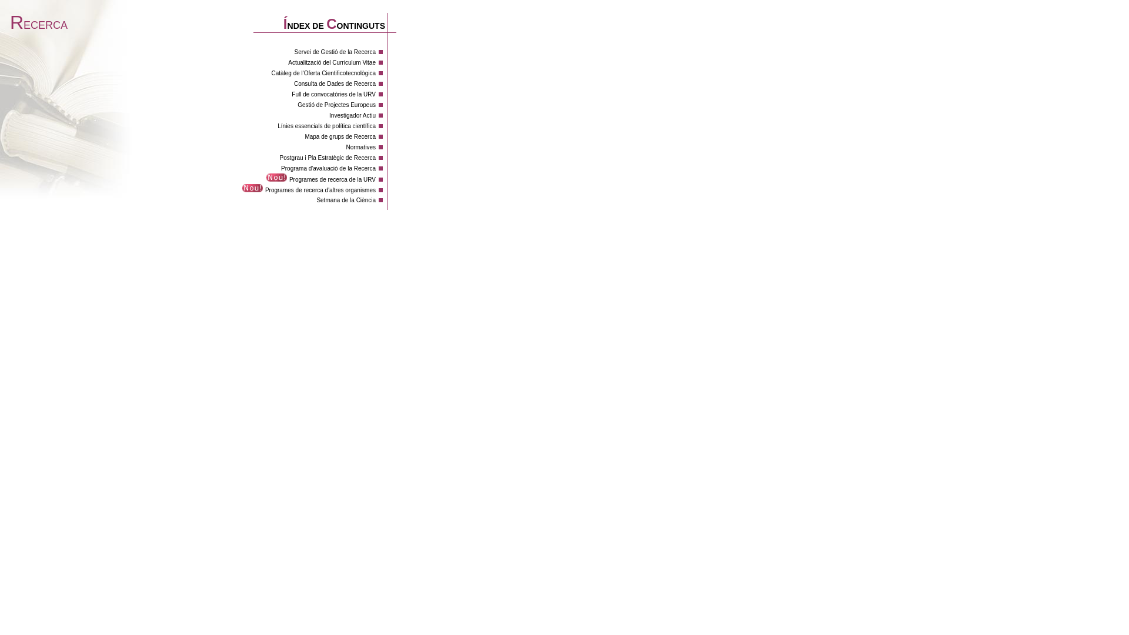  Describe the element at coordinates (332, 180) in the screenshot. I see `Programes de recerca de la URV` at that location.